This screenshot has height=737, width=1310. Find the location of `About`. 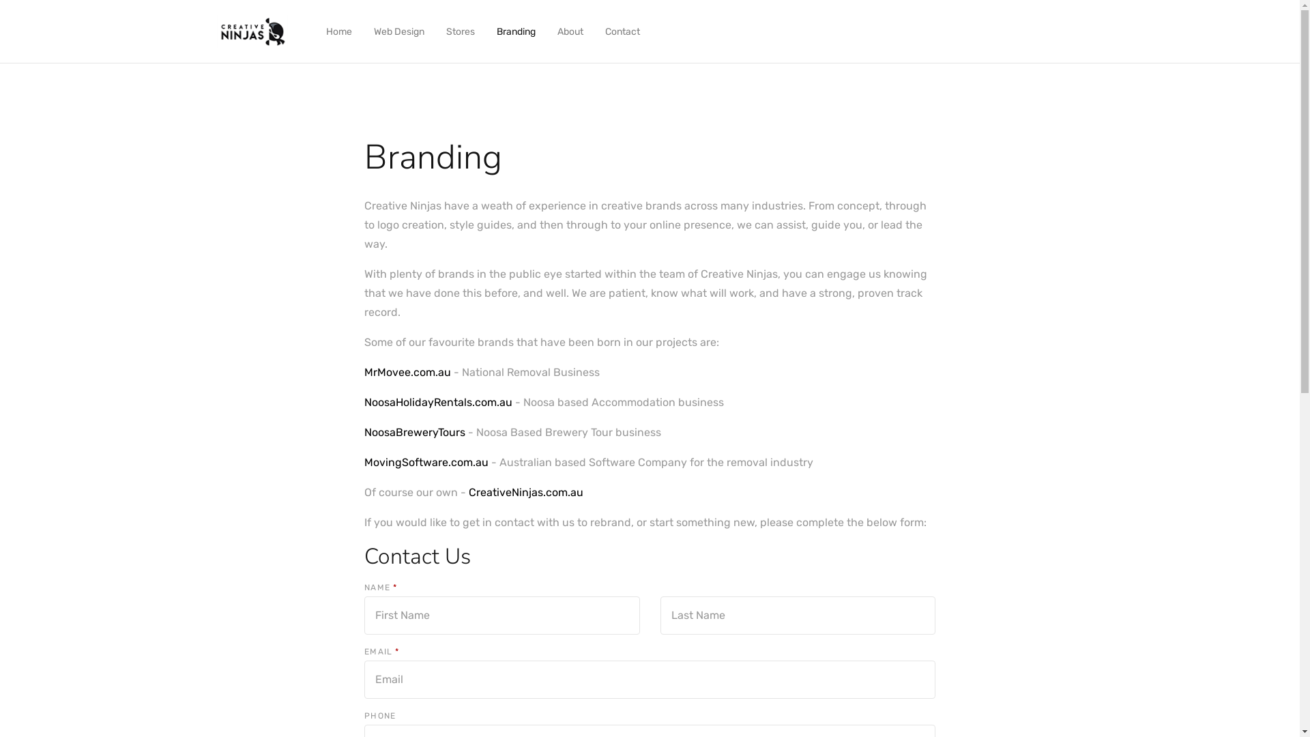

About is located at coordinates (570, 31).